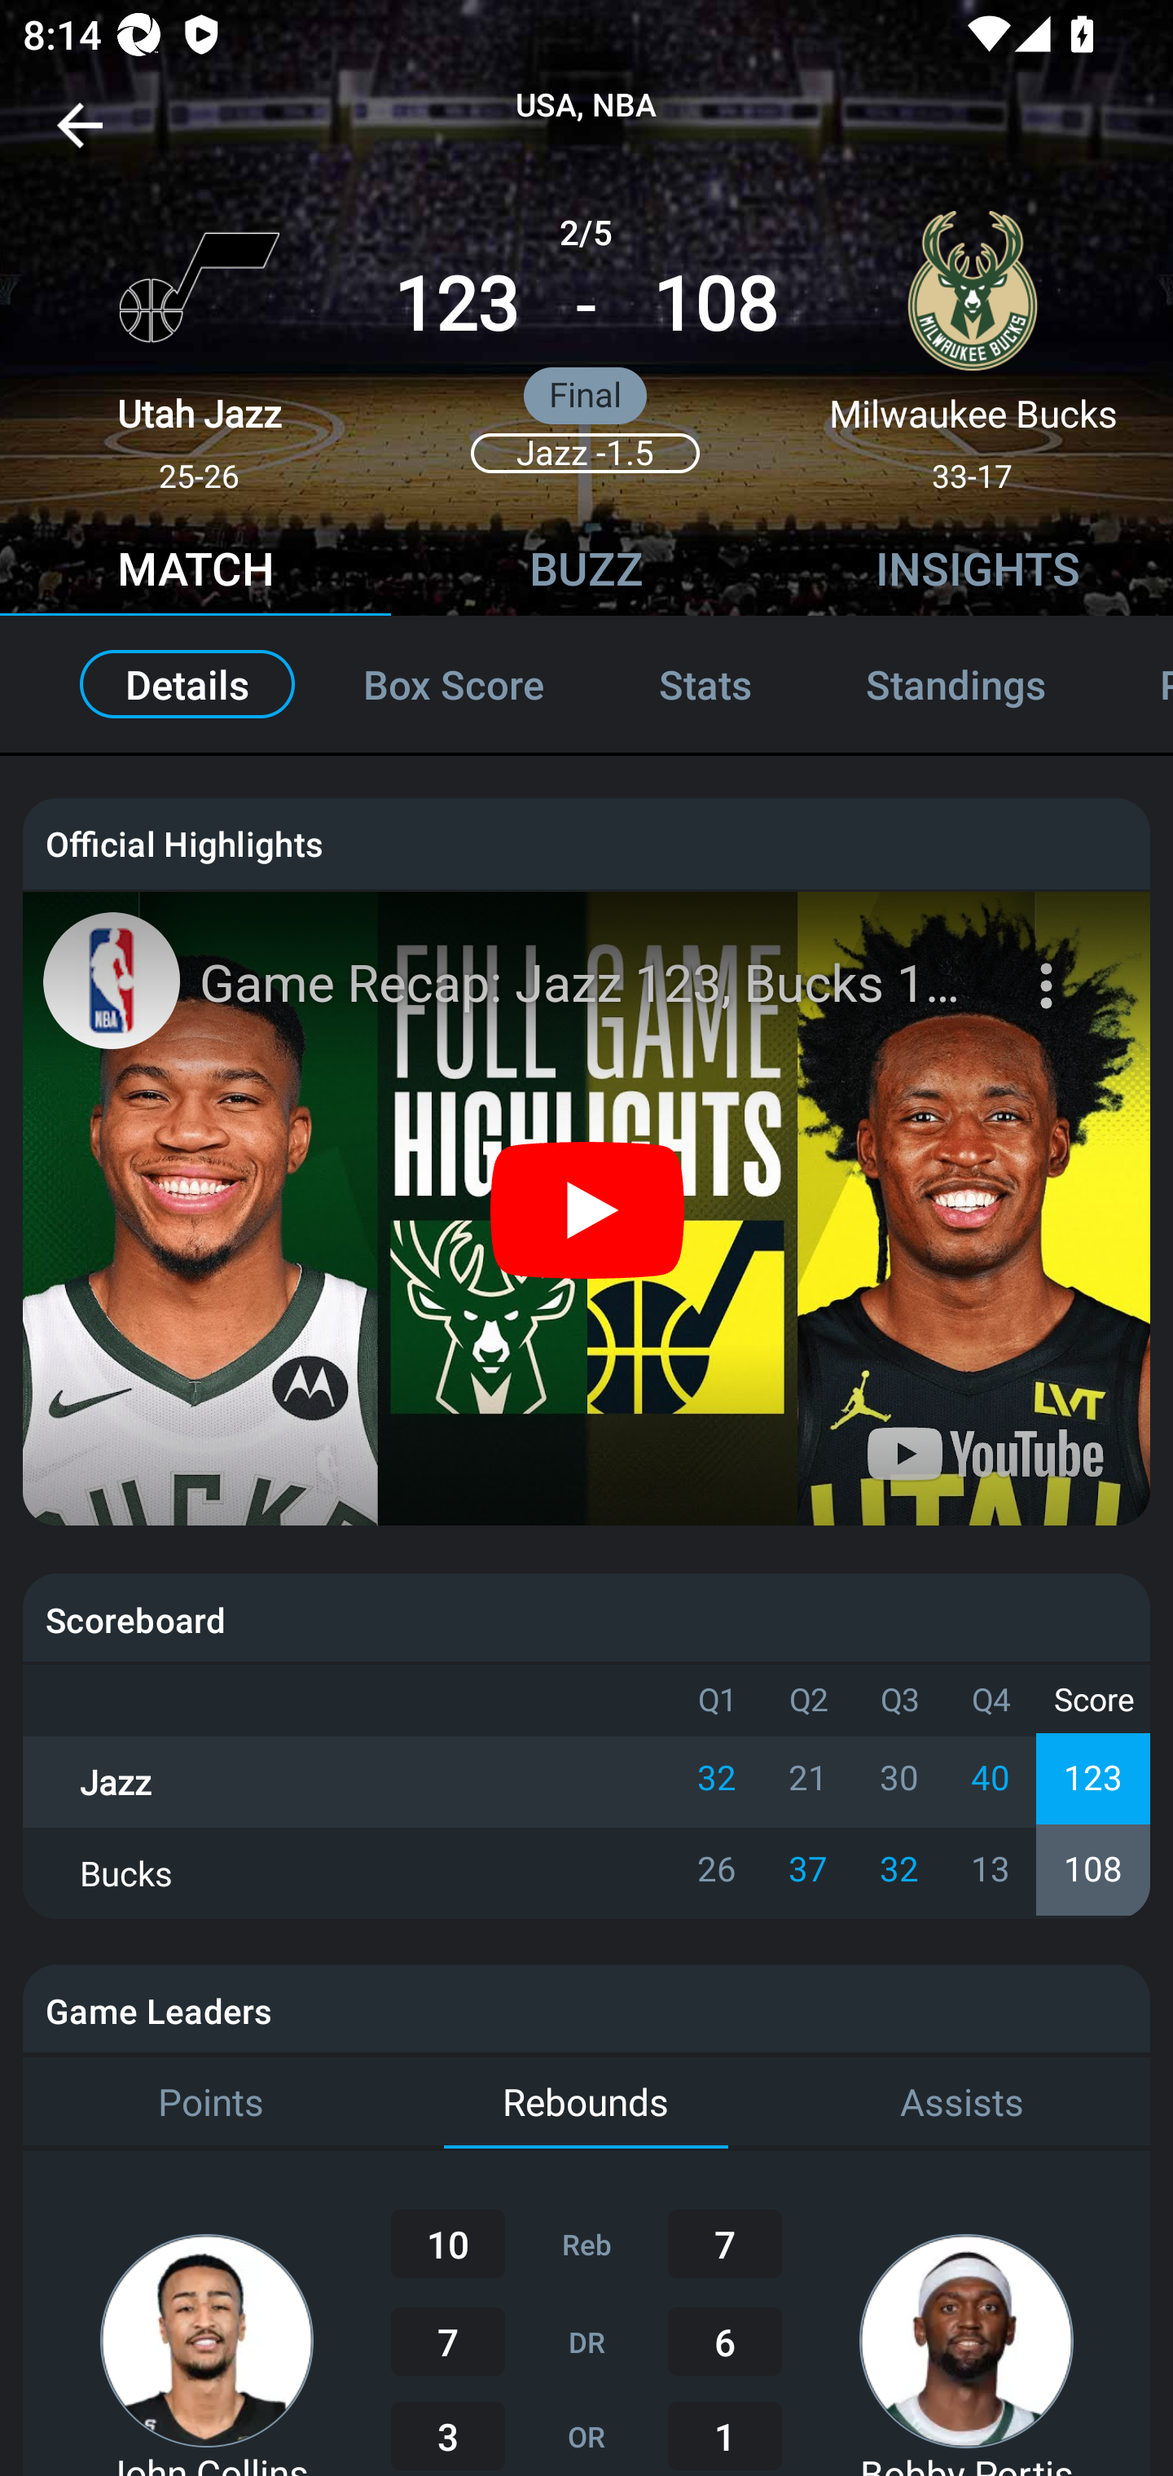 This screenshot has height=2476, width=1173. What do you see at coordinates (715, 305) in the screenshot?
I see `108` at bounding box center [715, 305].